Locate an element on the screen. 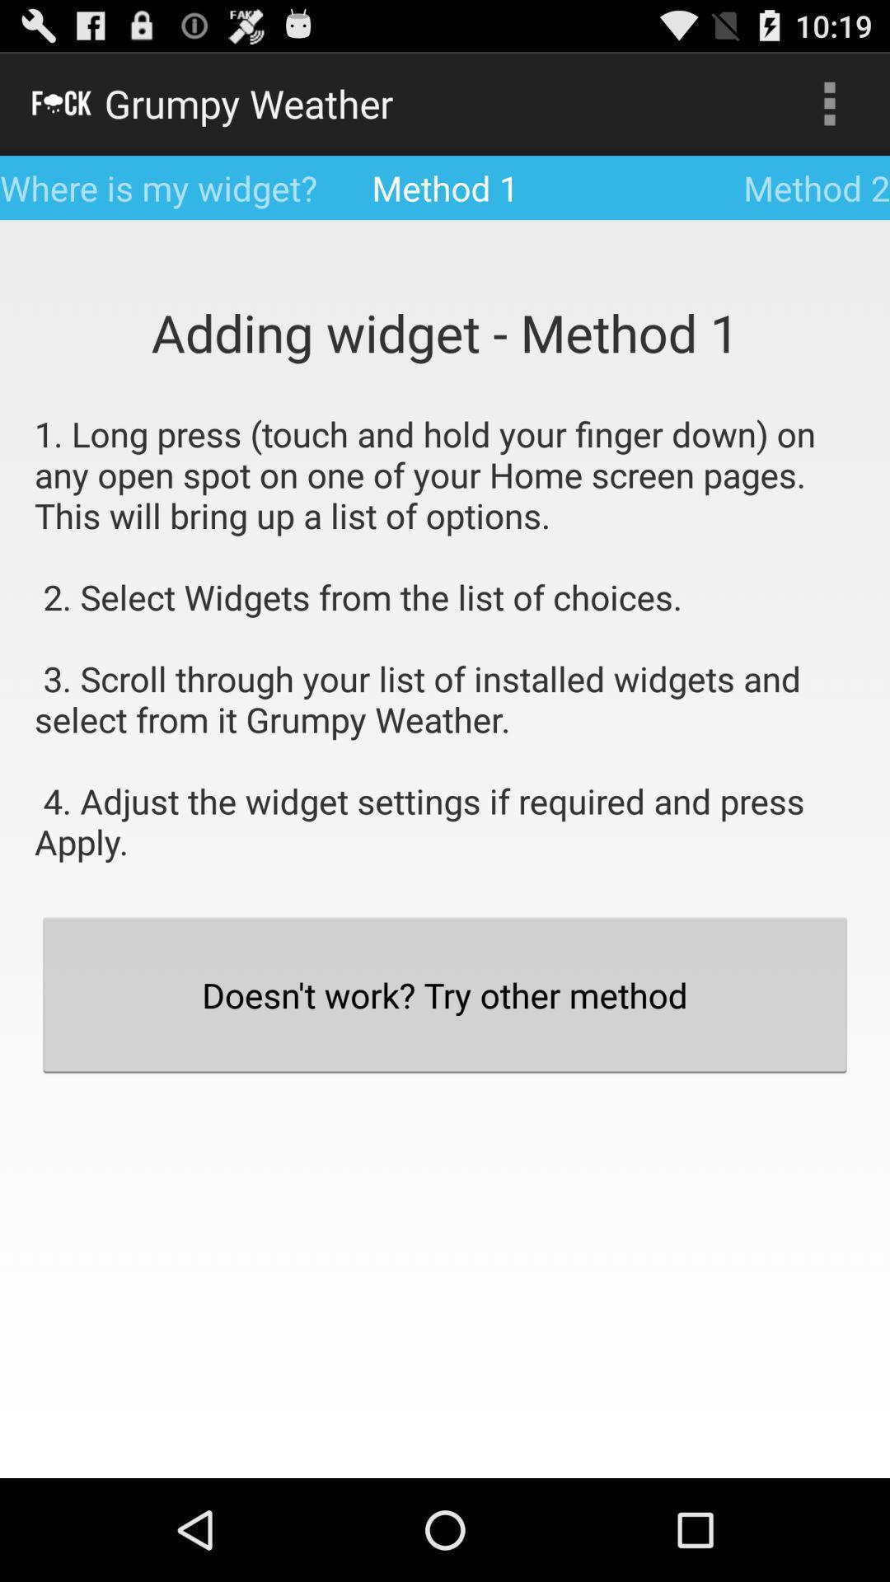  select icon above method 2 item is located at coordinates (829, 104).